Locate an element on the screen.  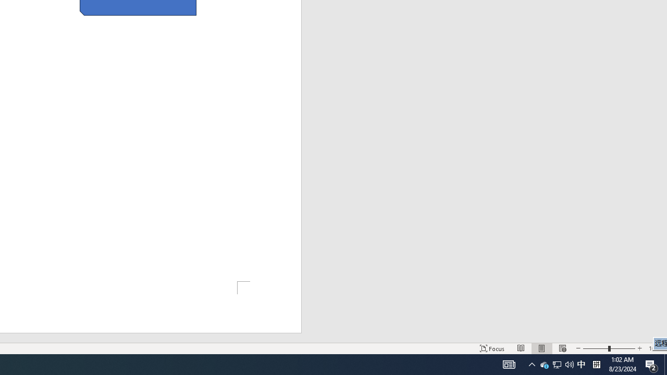
Zoom is located at coordinates (609, 348).